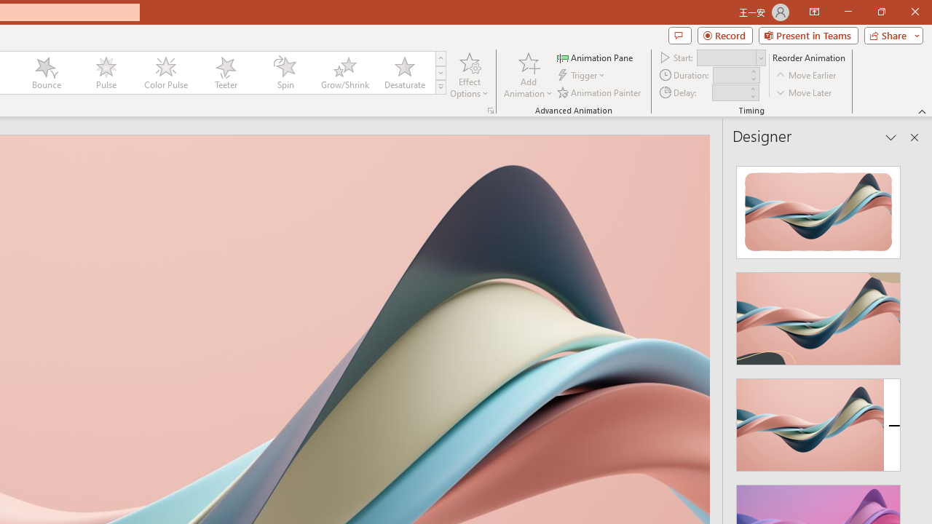 This screenshot has height=524, width=932. I want to click on Animation Pane, so click(596, 57).